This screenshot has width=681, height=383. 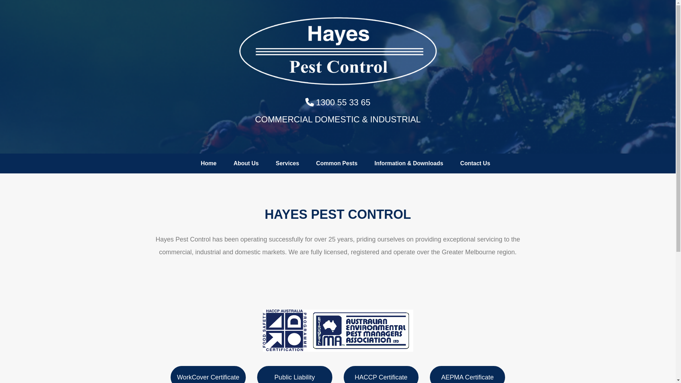 What do you see at coordinates (475, 163) in the screenshot?
I see `Contact Us` at bounding box center [475, 163].